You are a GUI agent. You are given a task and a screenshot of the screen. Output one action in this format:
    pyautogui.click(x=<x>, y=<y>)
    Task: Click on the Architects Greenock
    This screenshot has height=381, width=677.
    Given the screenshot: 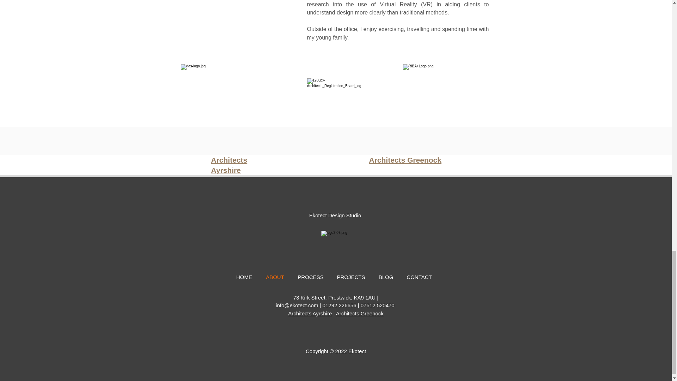 What is the action you would take?
    pyautogui.click(x=360, y=313)
    